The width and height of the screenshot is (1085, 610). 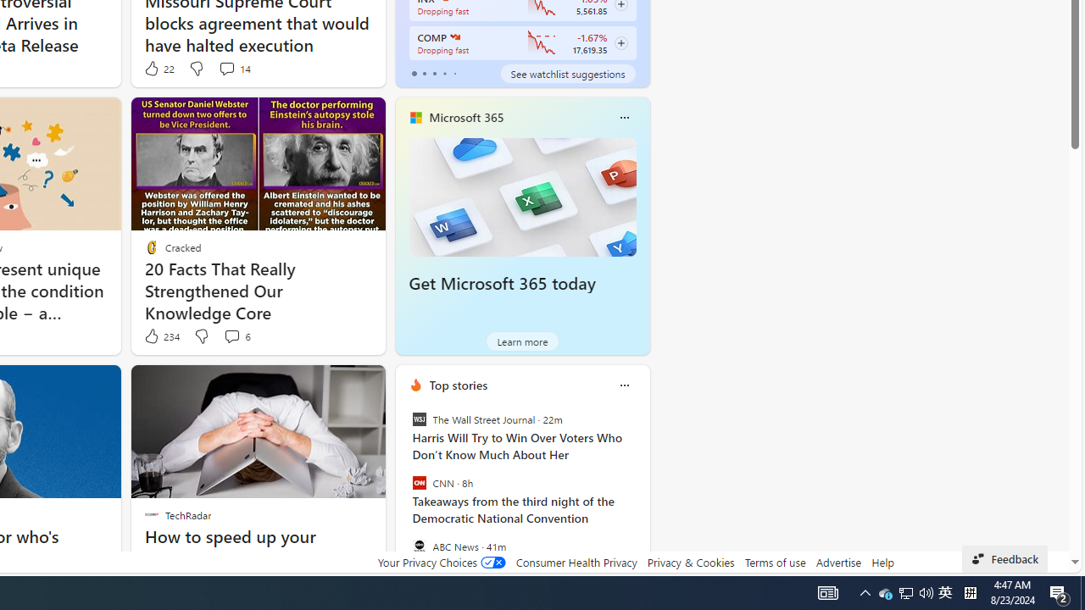 What do you see at coordinates (236, 336) in the screenshot?
I see `View comments 6 Comment` at bounding box center [236, 336].